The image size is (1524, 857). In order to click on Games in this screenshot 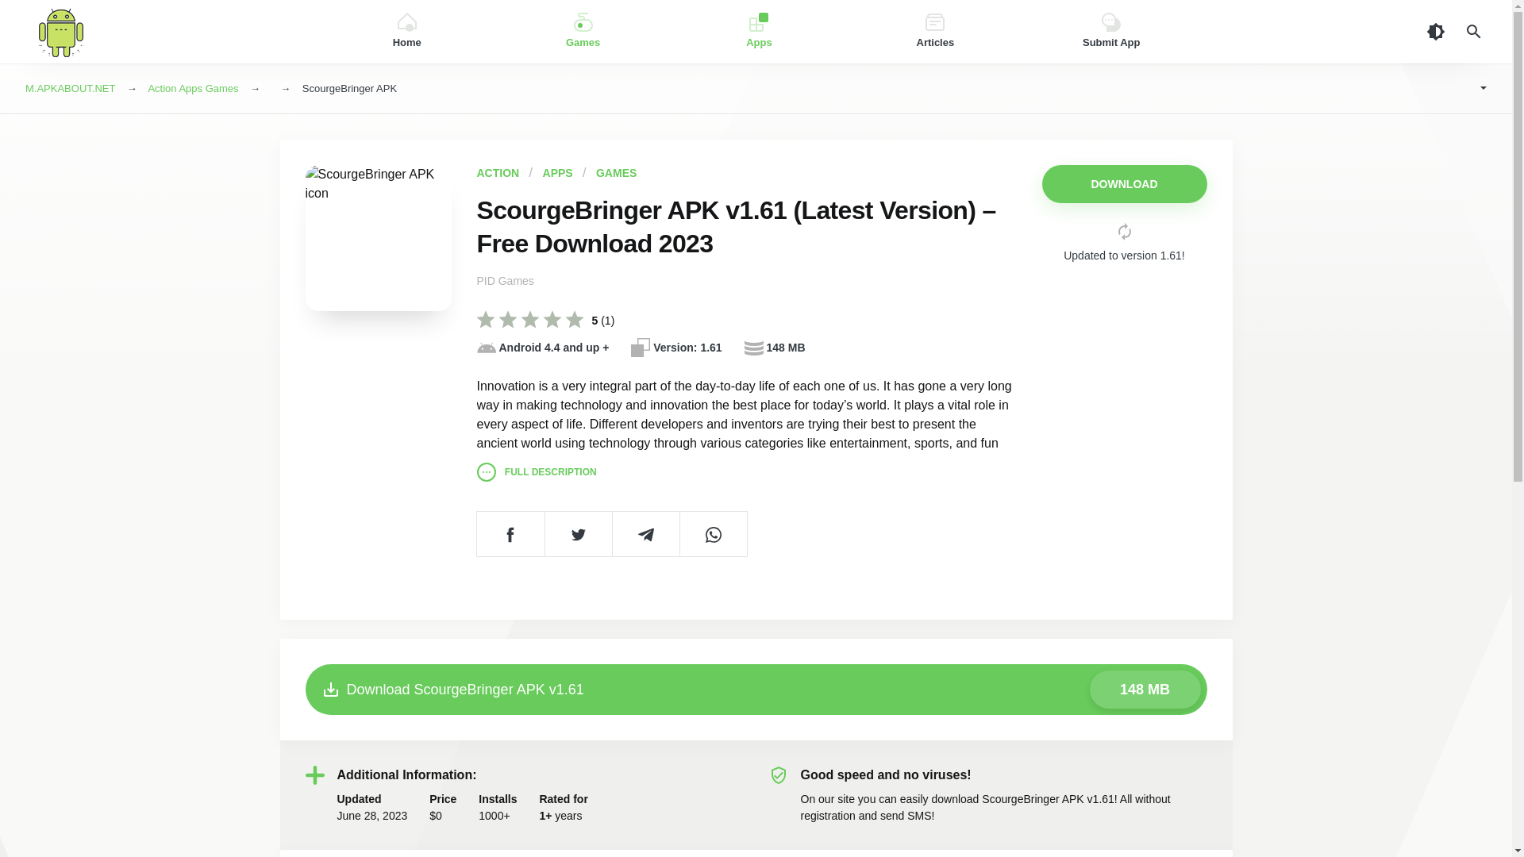, I will do `click(583, 32)`.